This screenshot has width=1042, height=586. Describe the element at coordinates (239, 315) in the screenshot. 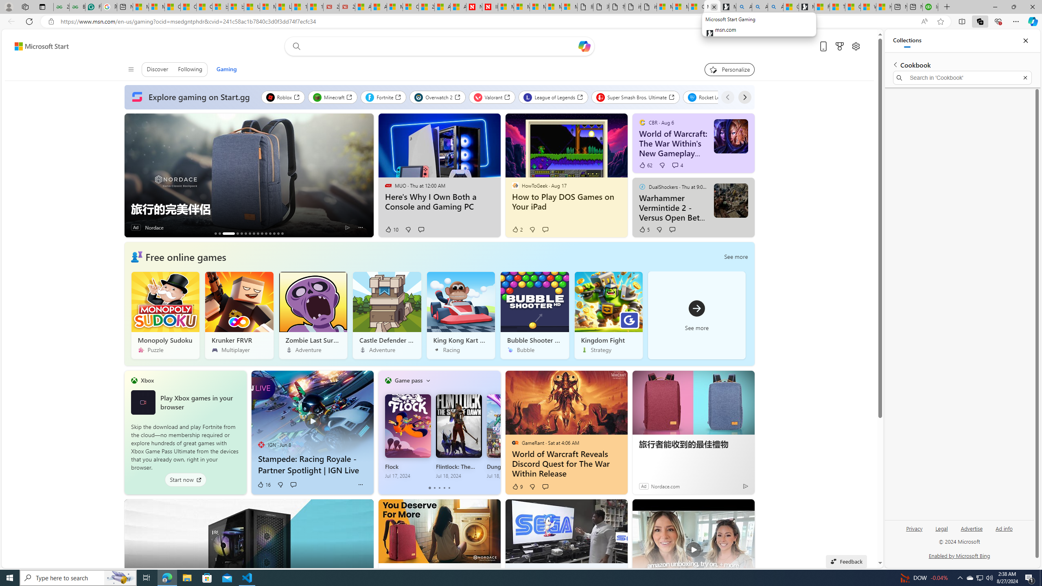

I see `Krunker FRVR` at that location.